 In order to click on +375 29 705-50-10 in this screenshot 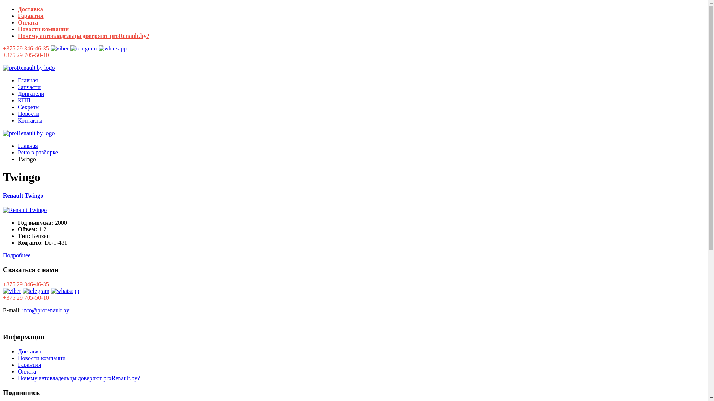, I will do `click(26, 298)`.